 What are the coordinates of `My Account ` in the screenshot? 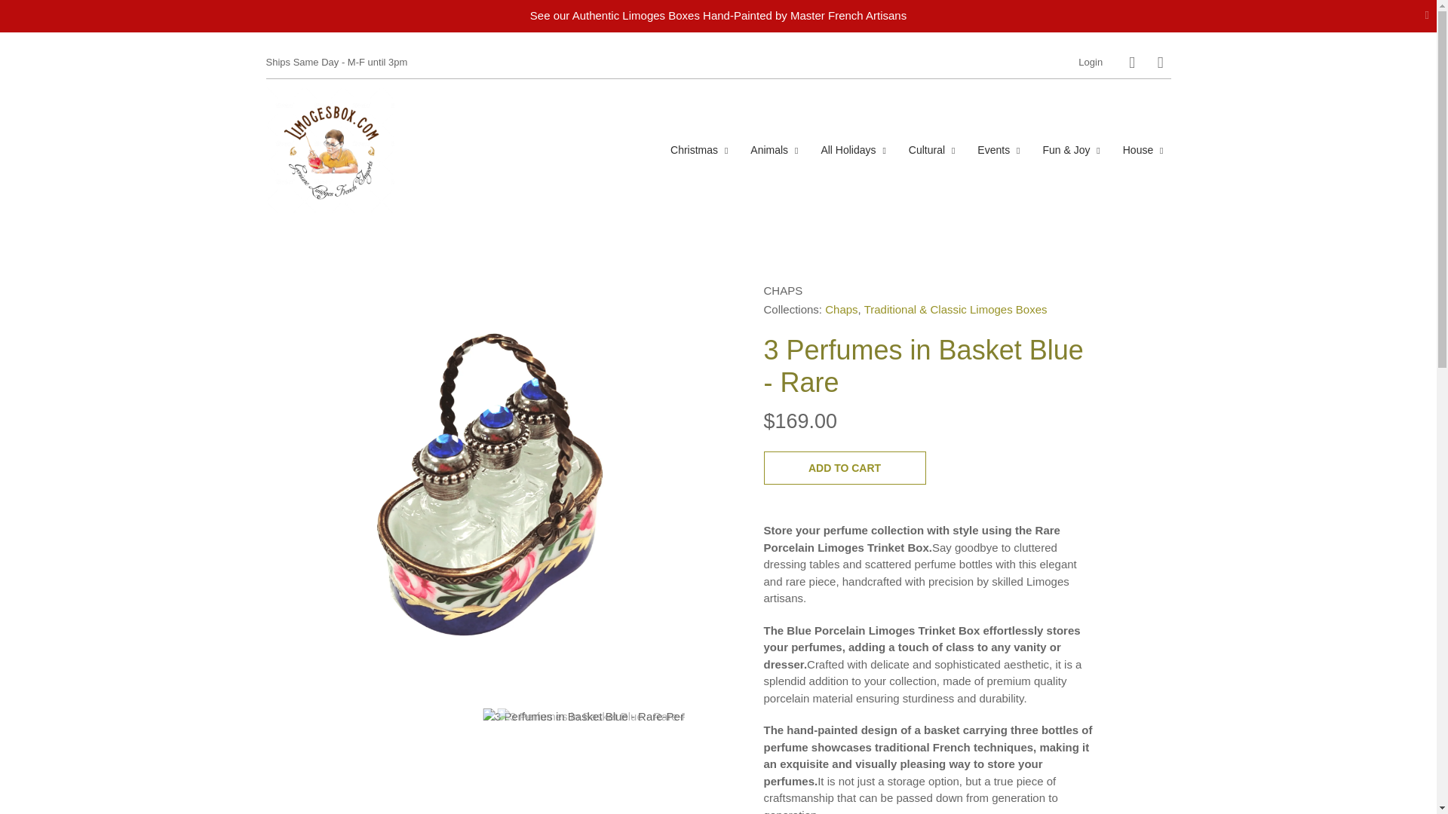 It's located at (1091, 62).